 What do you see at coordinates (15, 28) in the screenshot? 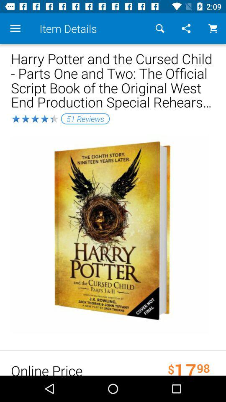
I see `press app to the left of the item details item` at bounding box center [15, 28].